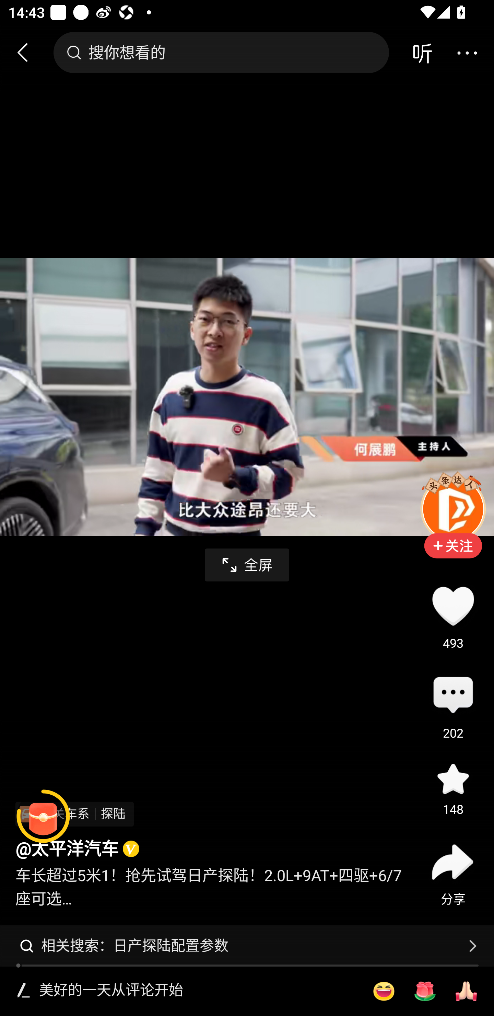 This screenshot has width=494, height=1016. I want to click on 更多操作, so click(467, 52).